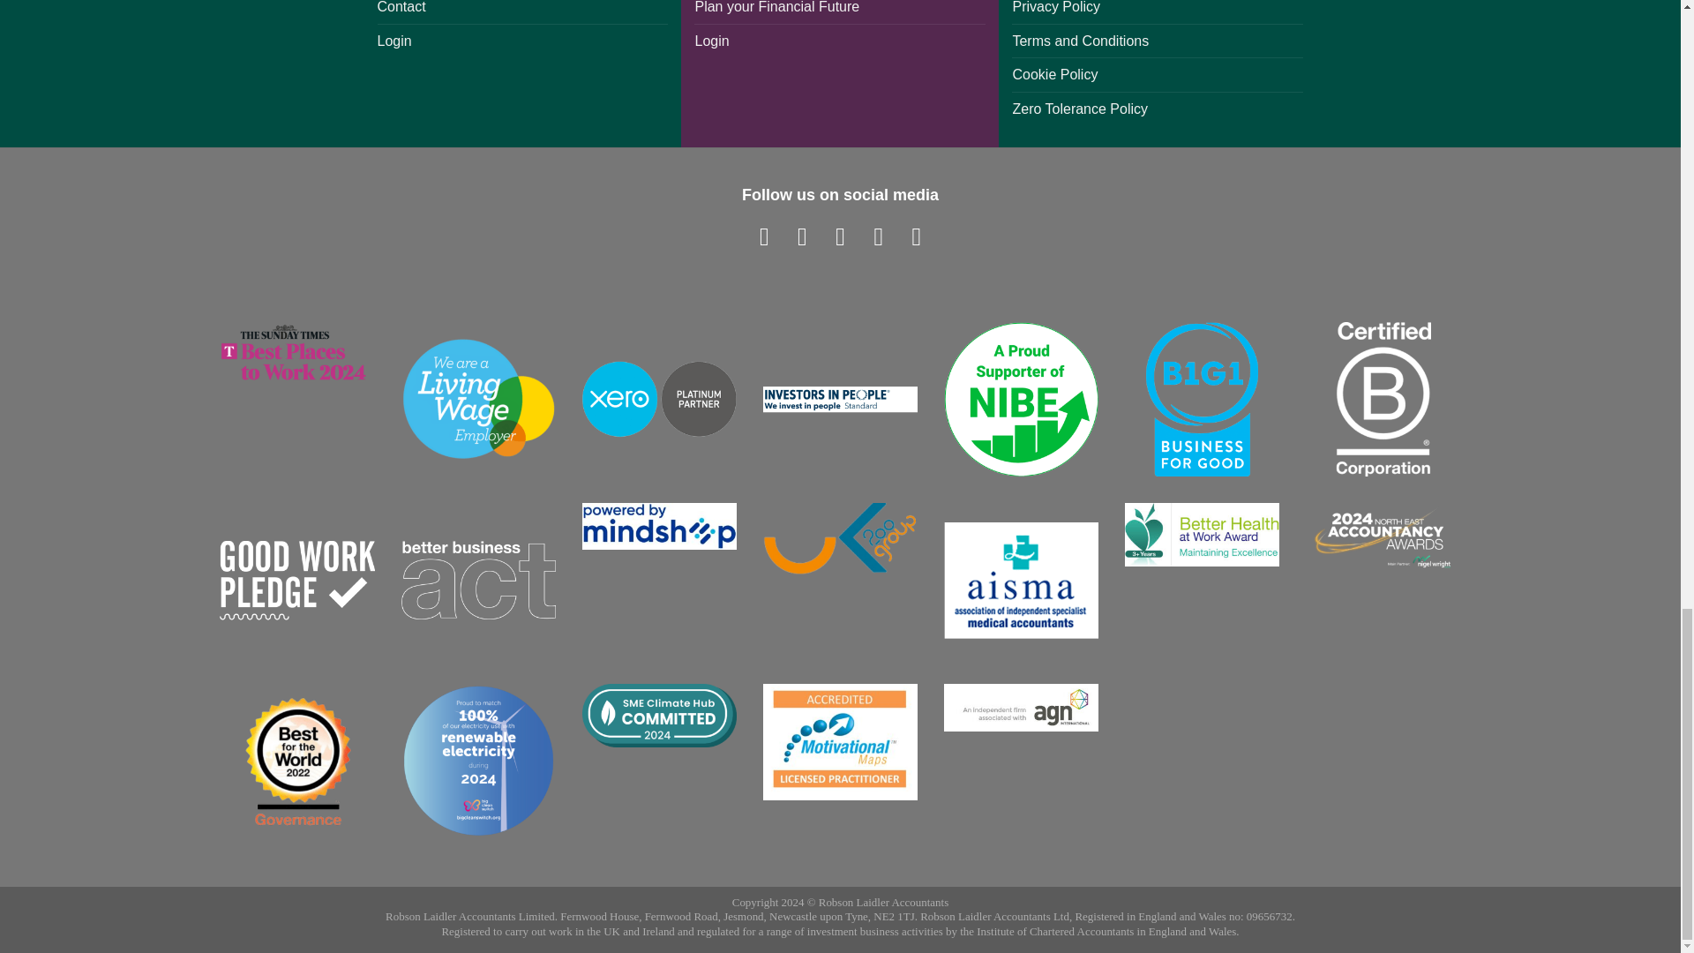 Image resolution: width=1694 pixels, height=953 pixels. What do you see at coordinates (801, 236) in the screenshot?
I see `Follow on Instagram` at bounding box center [801, 236].